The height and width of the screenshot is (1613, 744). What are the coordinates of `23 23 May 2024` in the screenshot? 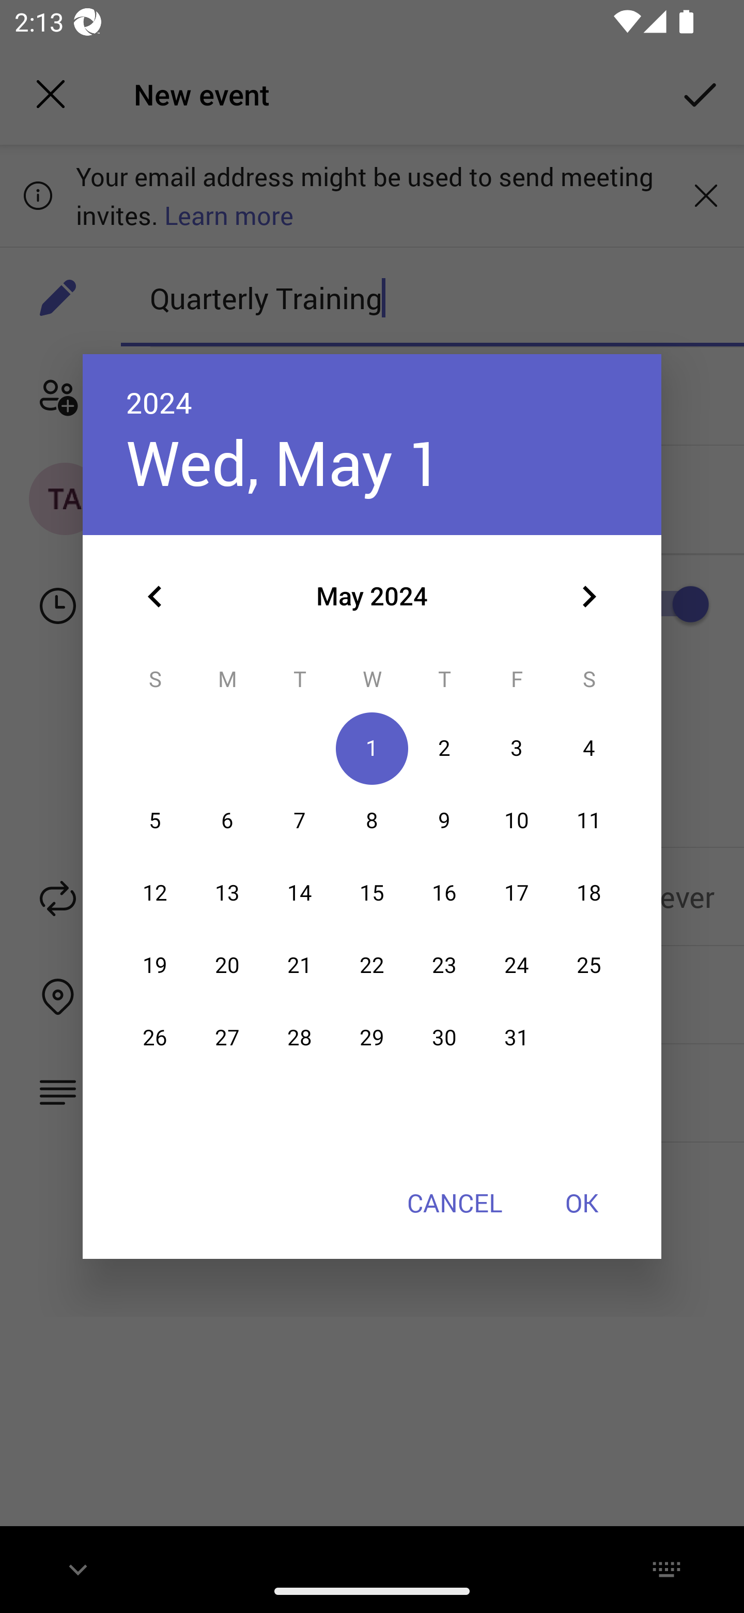 It's located at (444, 965).